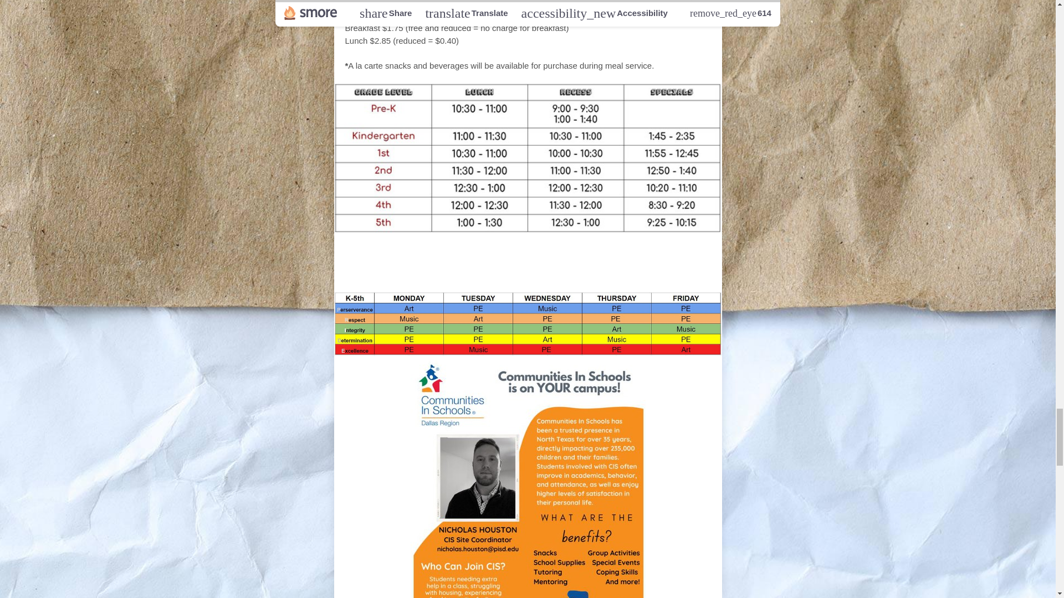 This screenshot has height=598, width=1064. Describe the element at coordinates (553, 271) in the screenshot. I see `Education` at that location.